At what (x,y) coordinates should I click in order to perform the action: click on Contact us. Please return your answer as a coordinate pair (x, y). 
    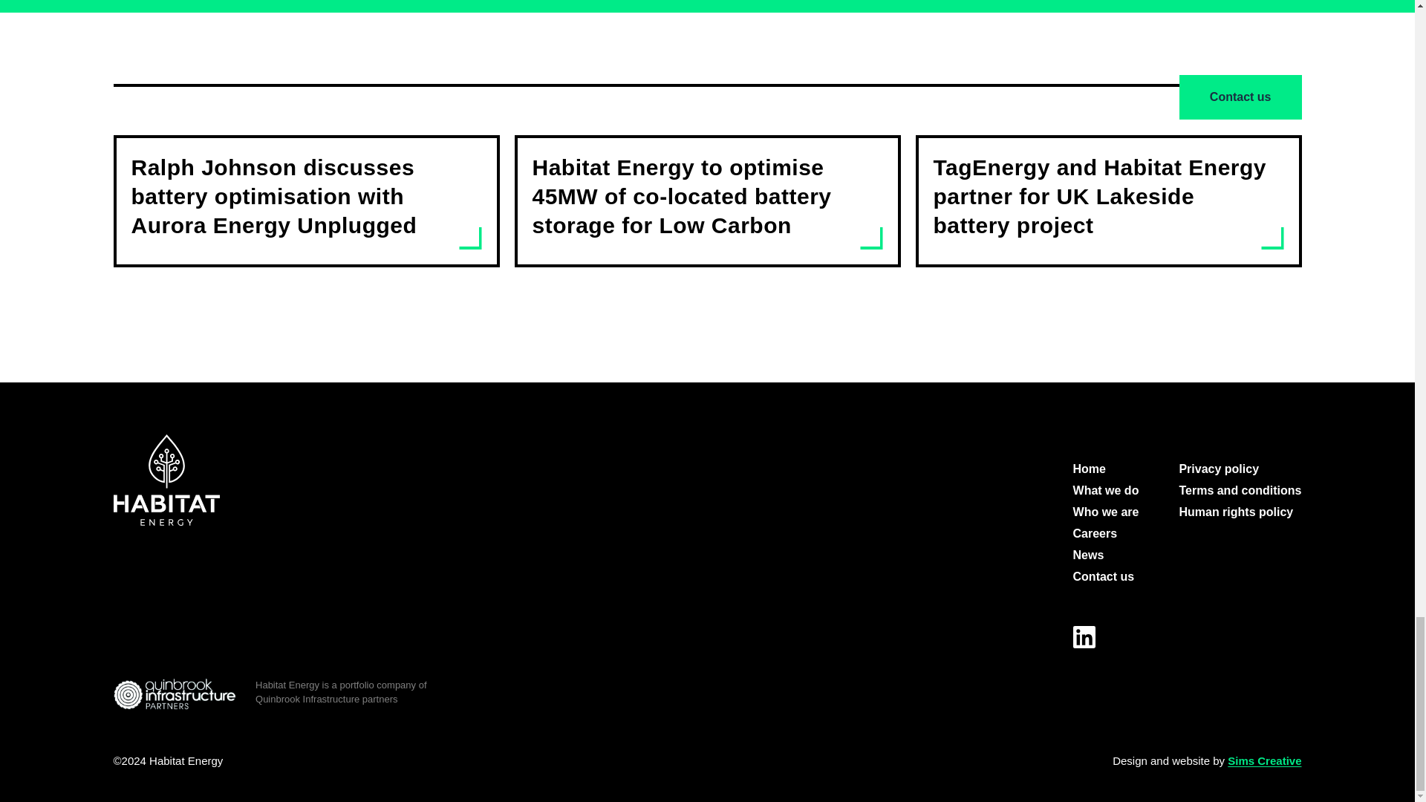
    Looking at the image, I should click on (1104, 576).